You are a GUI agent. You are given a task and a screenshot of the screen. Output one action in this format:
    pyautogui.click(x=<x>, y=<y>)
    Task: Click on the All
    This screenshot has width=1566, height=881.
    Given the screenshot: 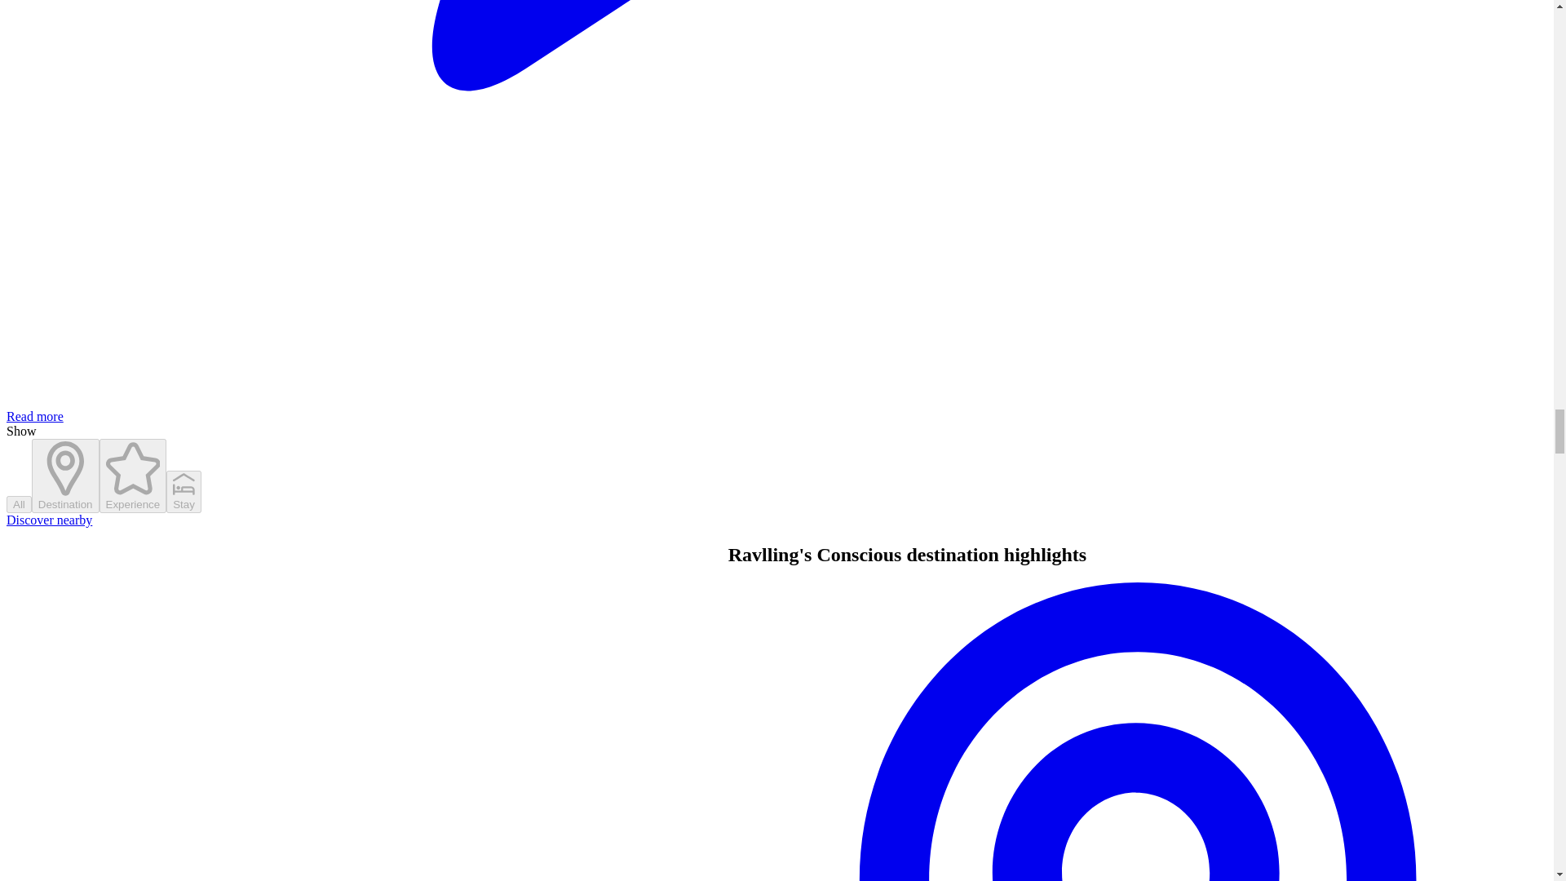 What is the action you would take?
    pyautogui.click(x=18, y=504)
    